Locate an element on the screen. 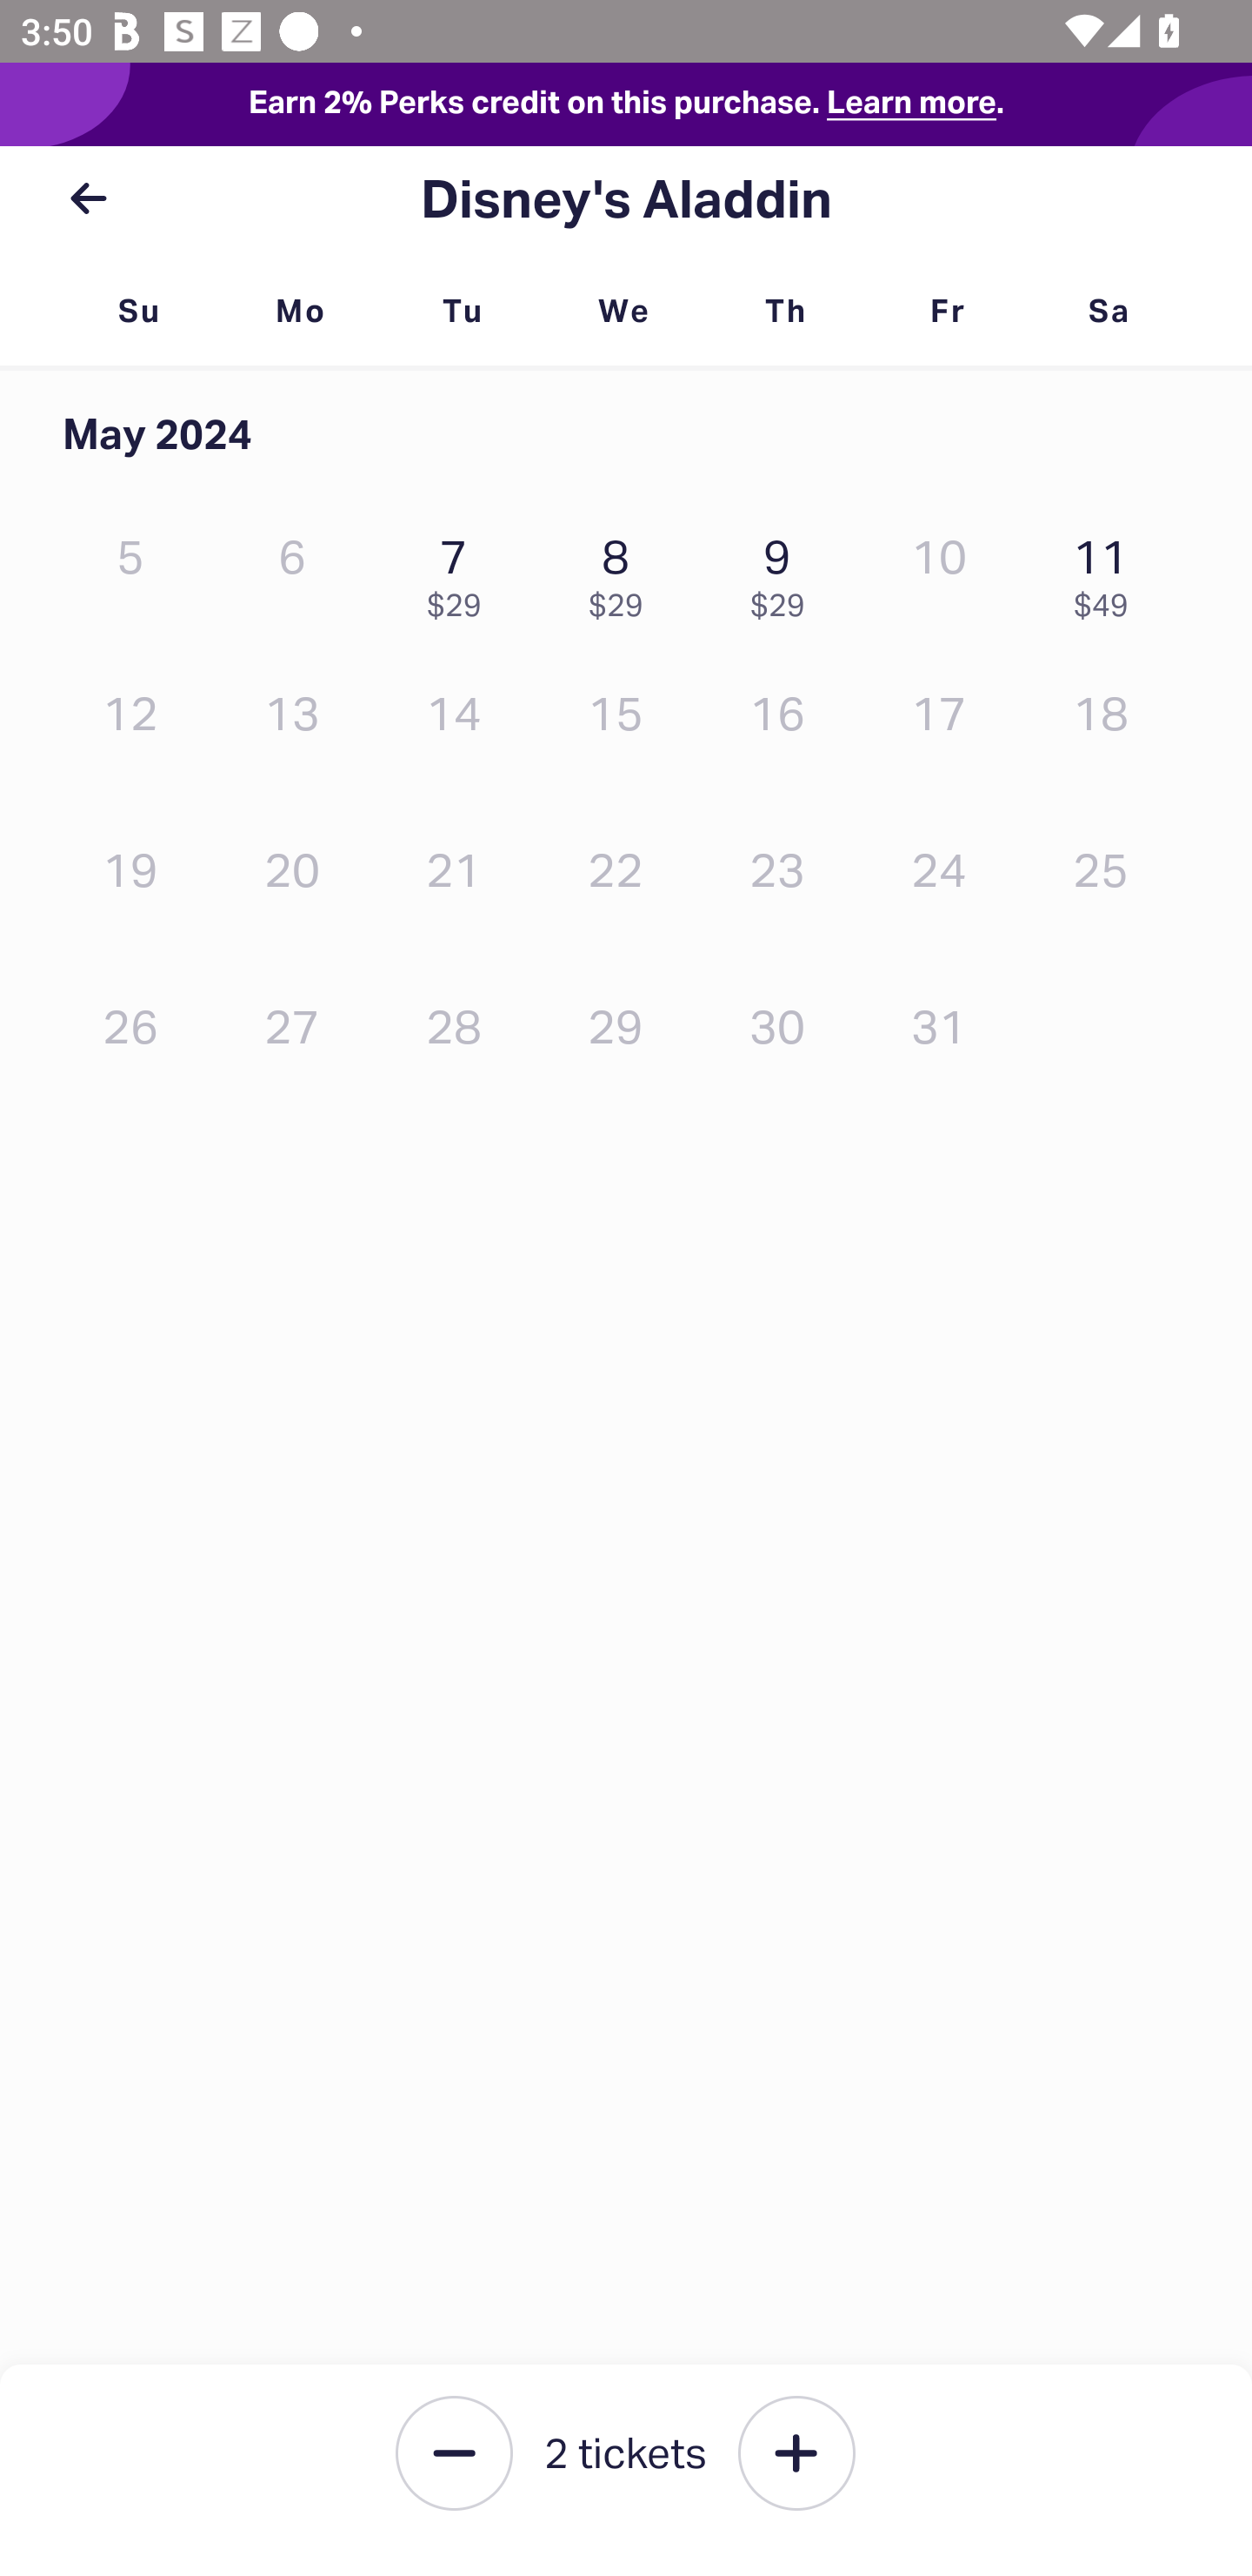 Image resolution: width=1252 pixels, height=2576 pixels. back button is located at coordinates (88, 198).